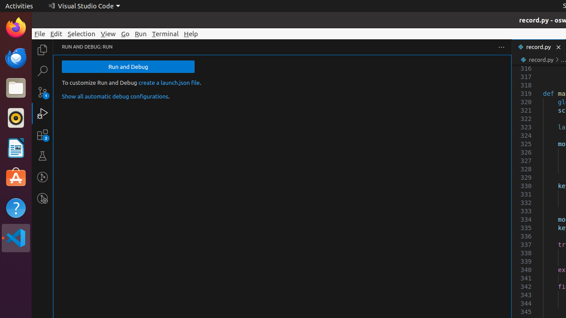  What do you see at coordinates (40, 34) in the screenshot?
I see `File` at bounding box center [40, 34].